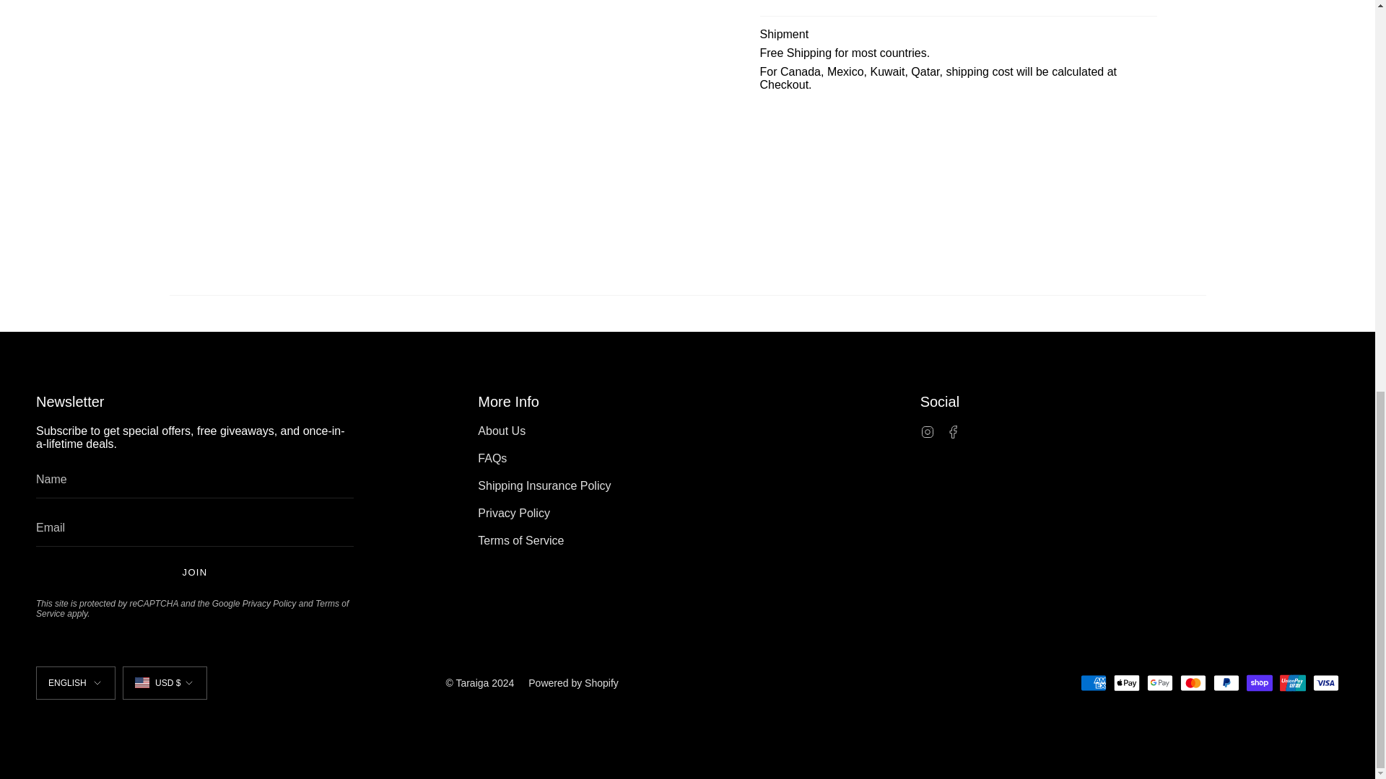 The height and width of the screenshot is (779, 1386). Describe the element at coordinates (927, 430) in the screenshot. I see `Taraiga on Instagram` at that location.